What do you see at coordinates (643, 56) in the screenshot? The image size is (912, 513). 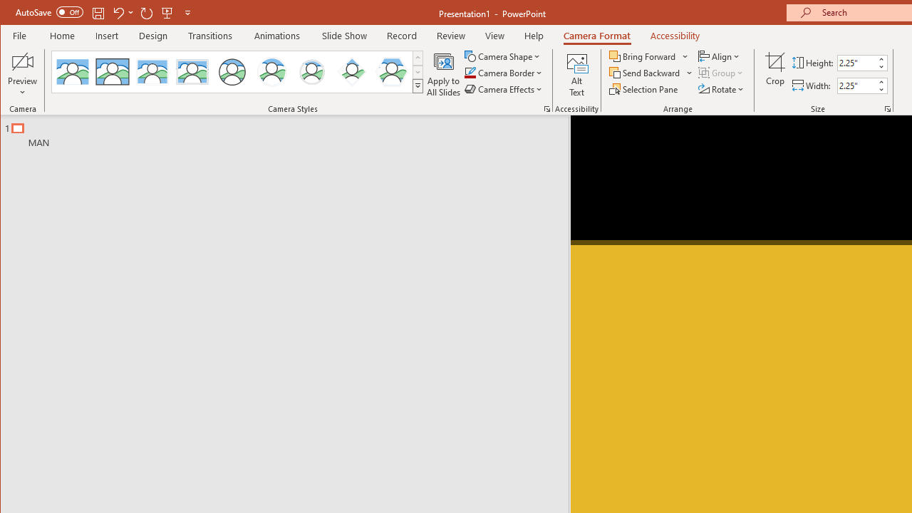 I see `Bring Forward` at bounding box center [643, 56].